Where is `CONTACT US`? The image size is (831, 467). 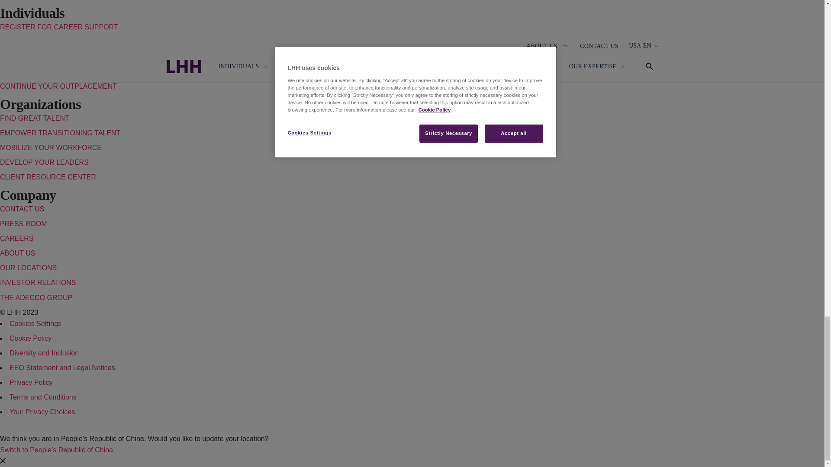 CONTACT US is located at coordinates (23, 209).